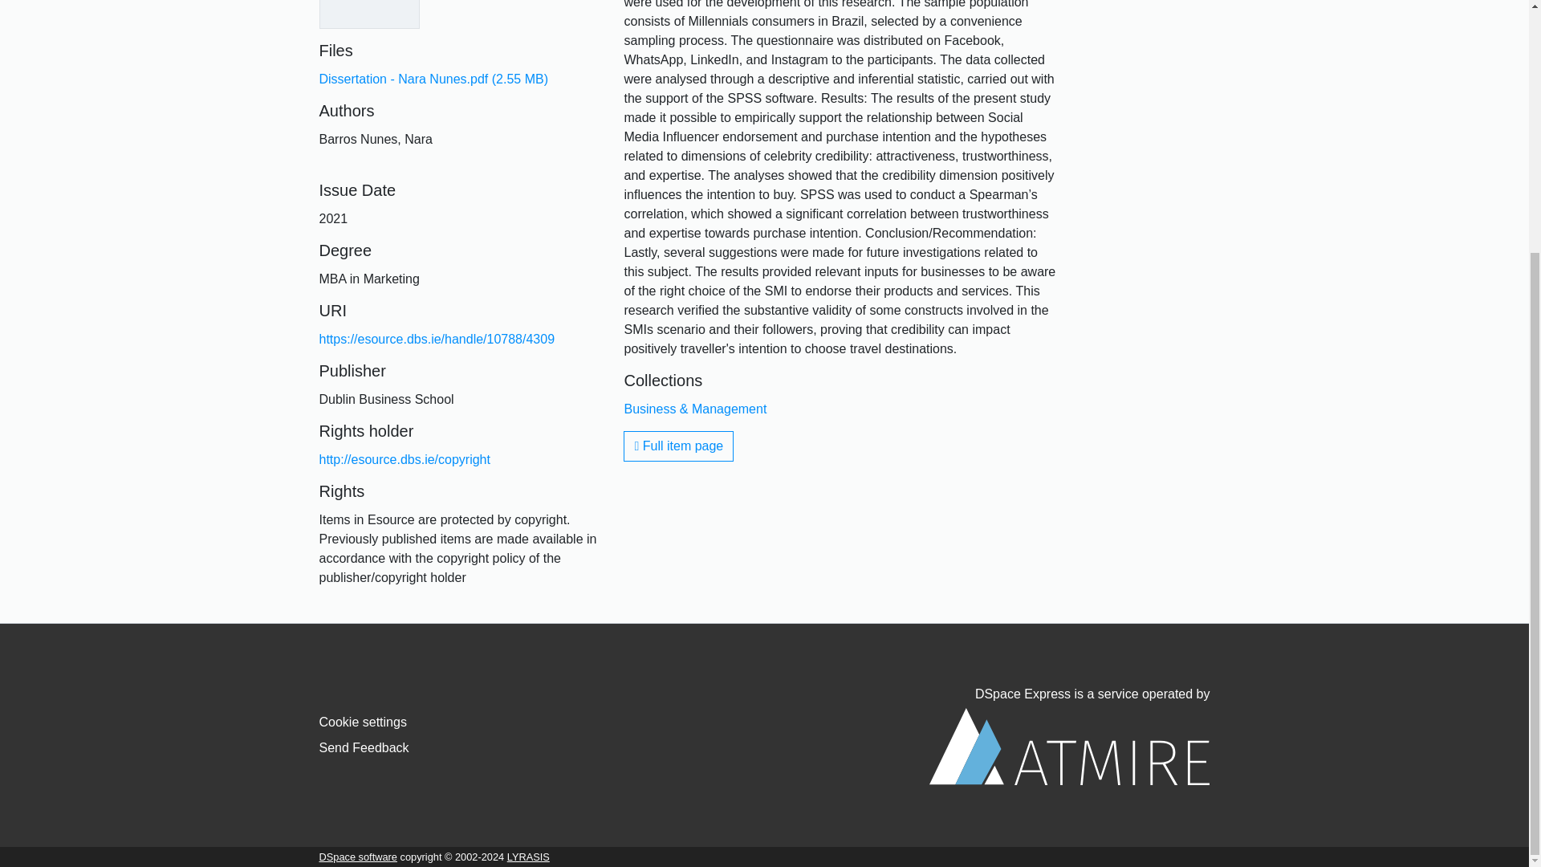  I want to click on Cookie settings, so click(363, 722).